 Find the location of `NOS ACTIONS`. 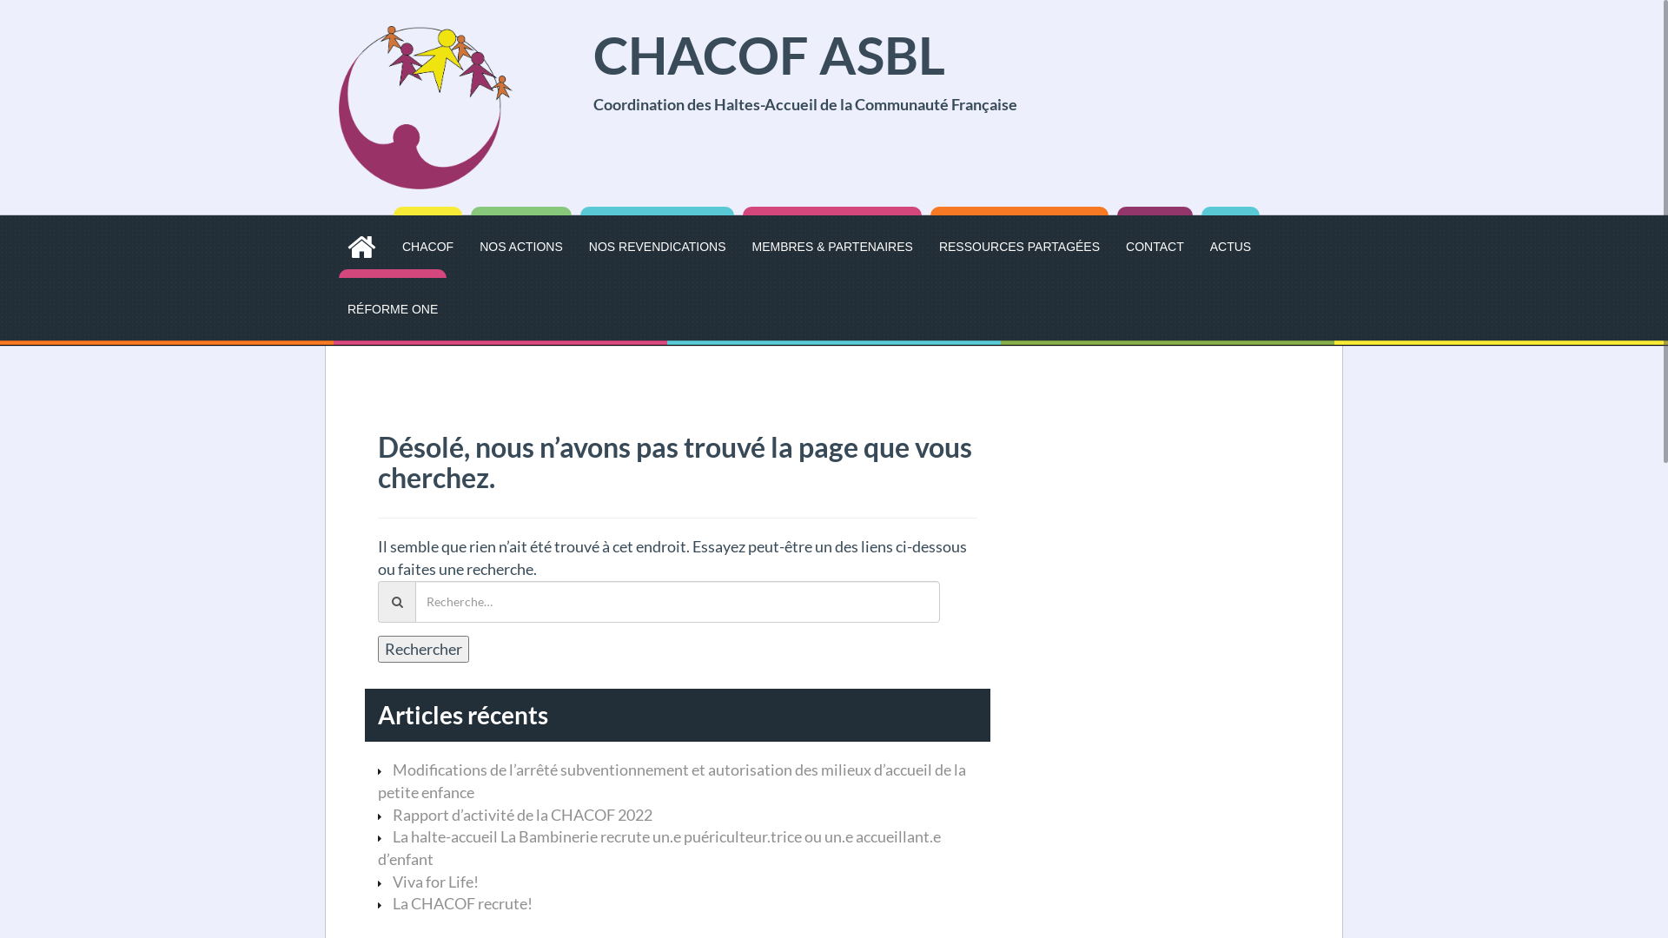

NOS ACTIONS is located at coordinates (521, 247).